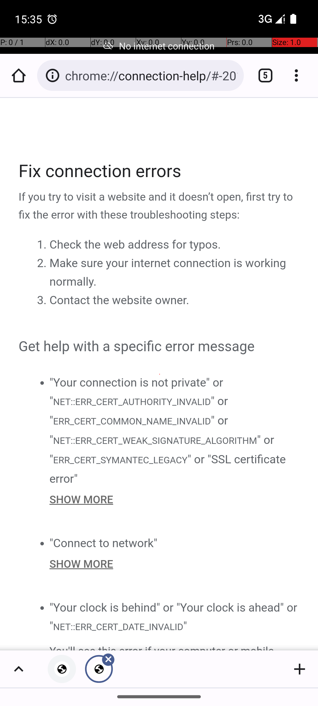 The width and height of the screenshot is (318, 706). What do you see at coordinates (160, 171) in the screenshot?
I see `Fix connection errors` at bounding box center [160, 171].